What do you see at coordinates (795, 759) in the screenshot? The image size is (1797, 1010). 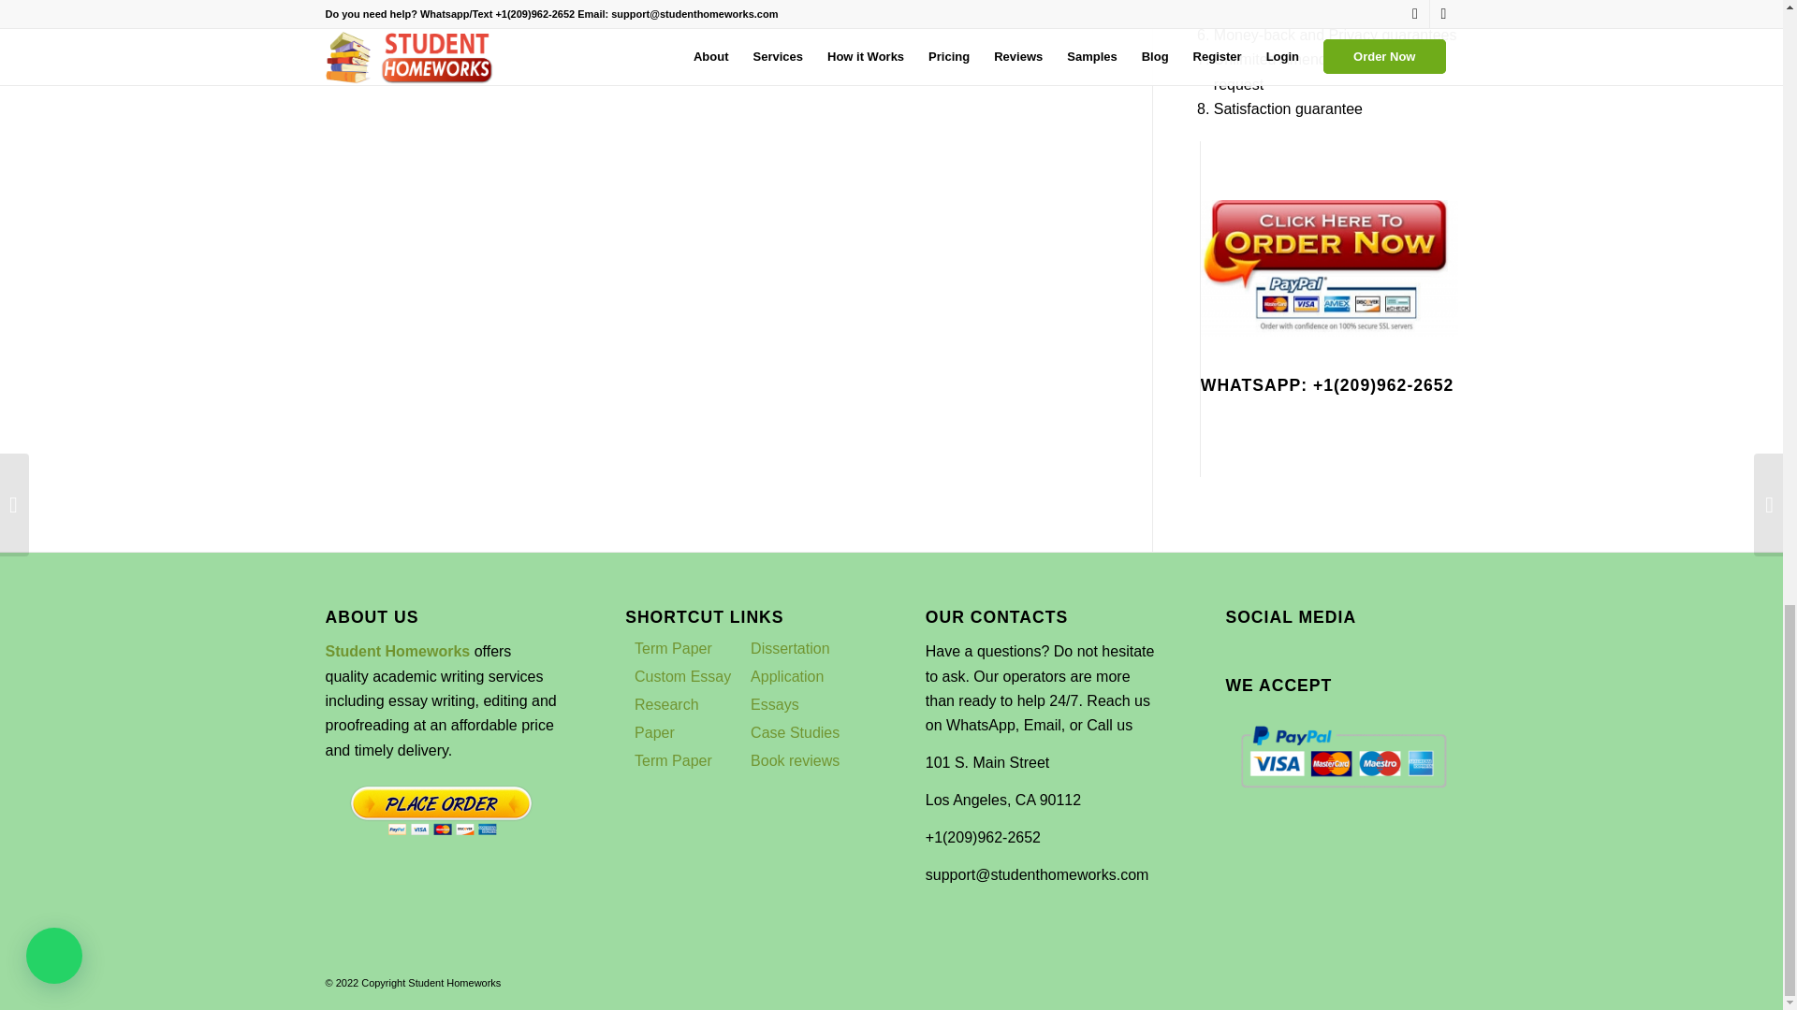 I see `Book reviews` at bounding box center [795, 759].